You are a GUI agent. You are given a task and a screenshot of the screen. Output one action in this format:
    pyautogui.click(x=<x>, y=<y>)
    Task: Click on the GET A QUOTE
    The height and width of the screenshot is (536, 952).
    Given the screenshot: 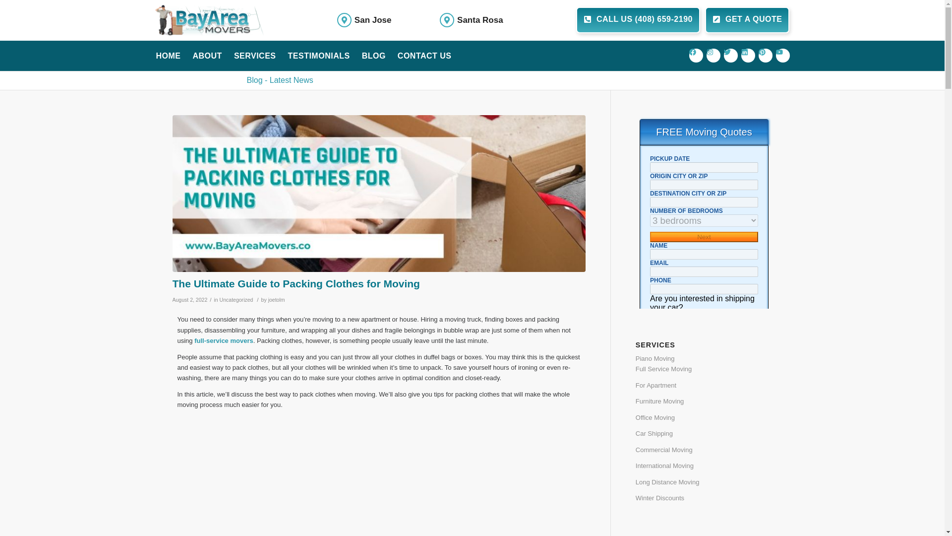 What is the action you would take?
    pyautogui.click(x=748, y=20)
    